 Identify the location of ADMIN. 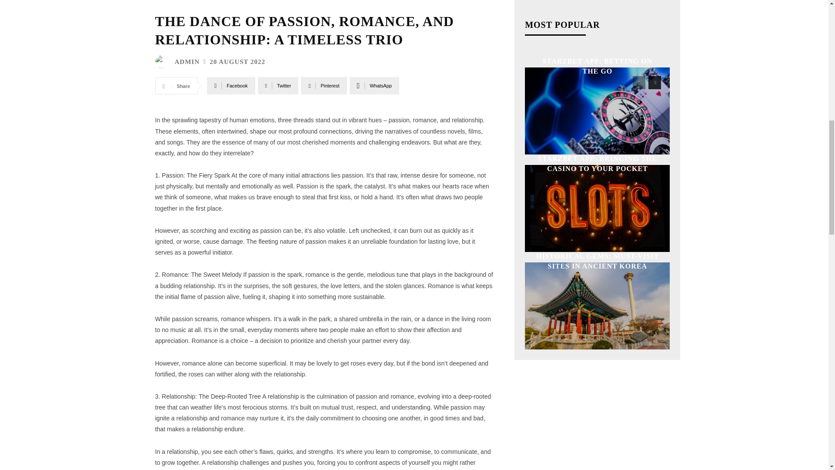
(187, 62).